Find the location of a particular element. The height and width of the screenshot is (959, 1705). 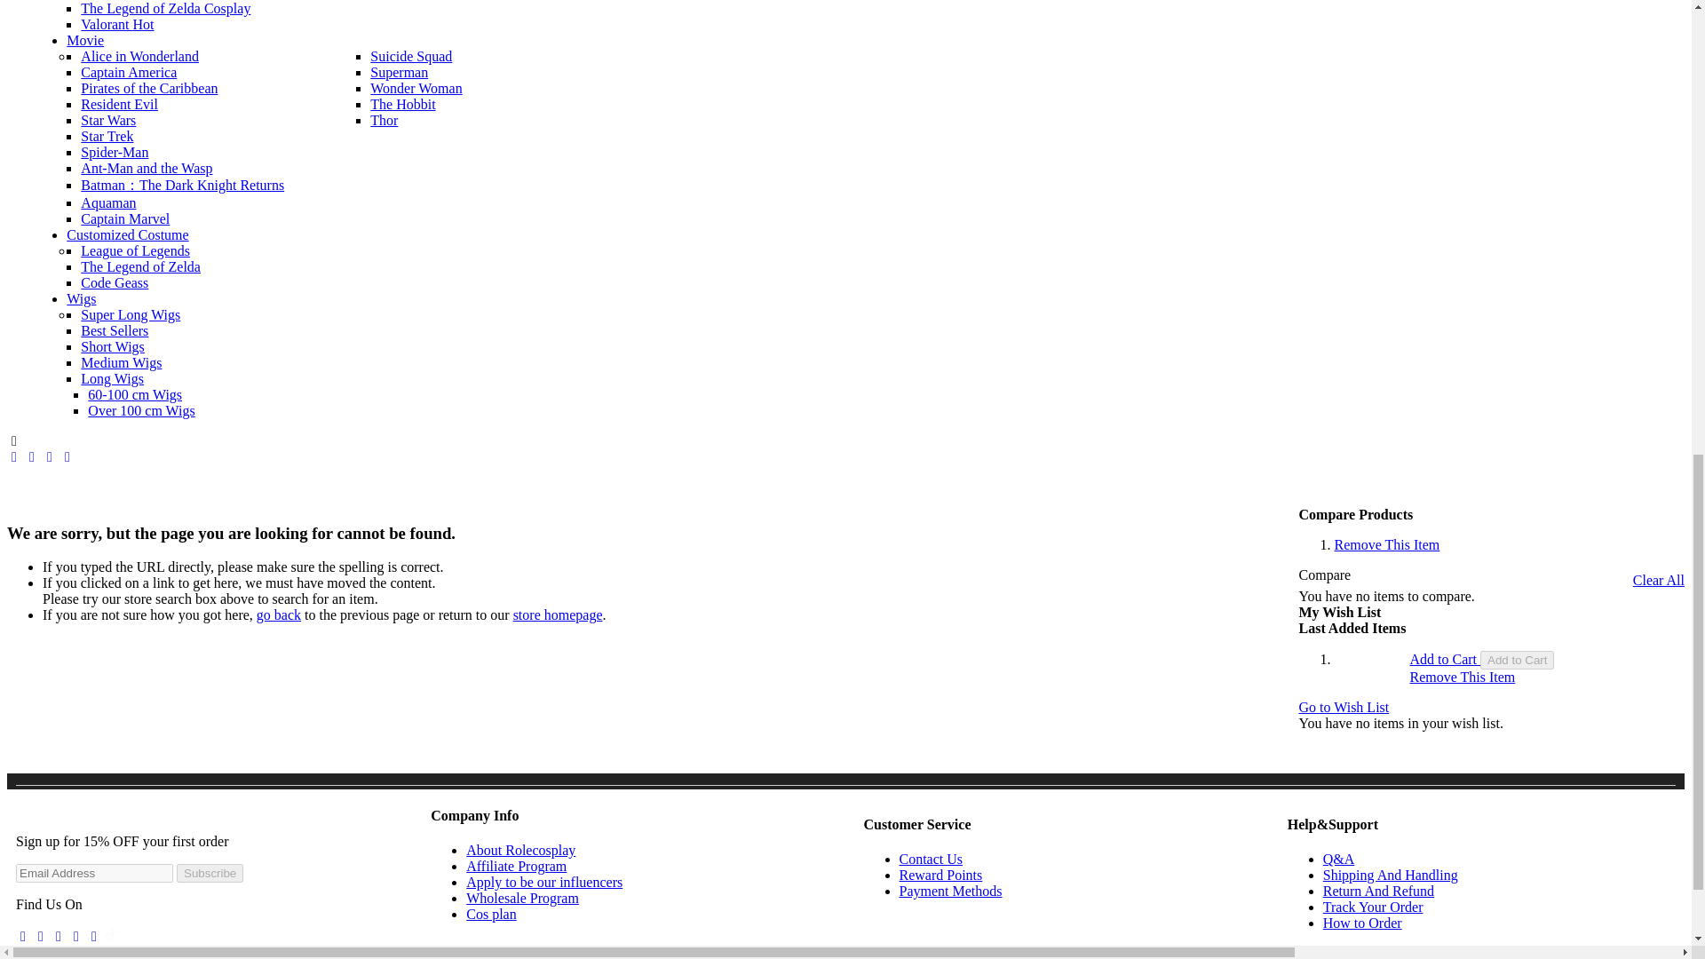

Youtube is located at coordinates (59, 936).